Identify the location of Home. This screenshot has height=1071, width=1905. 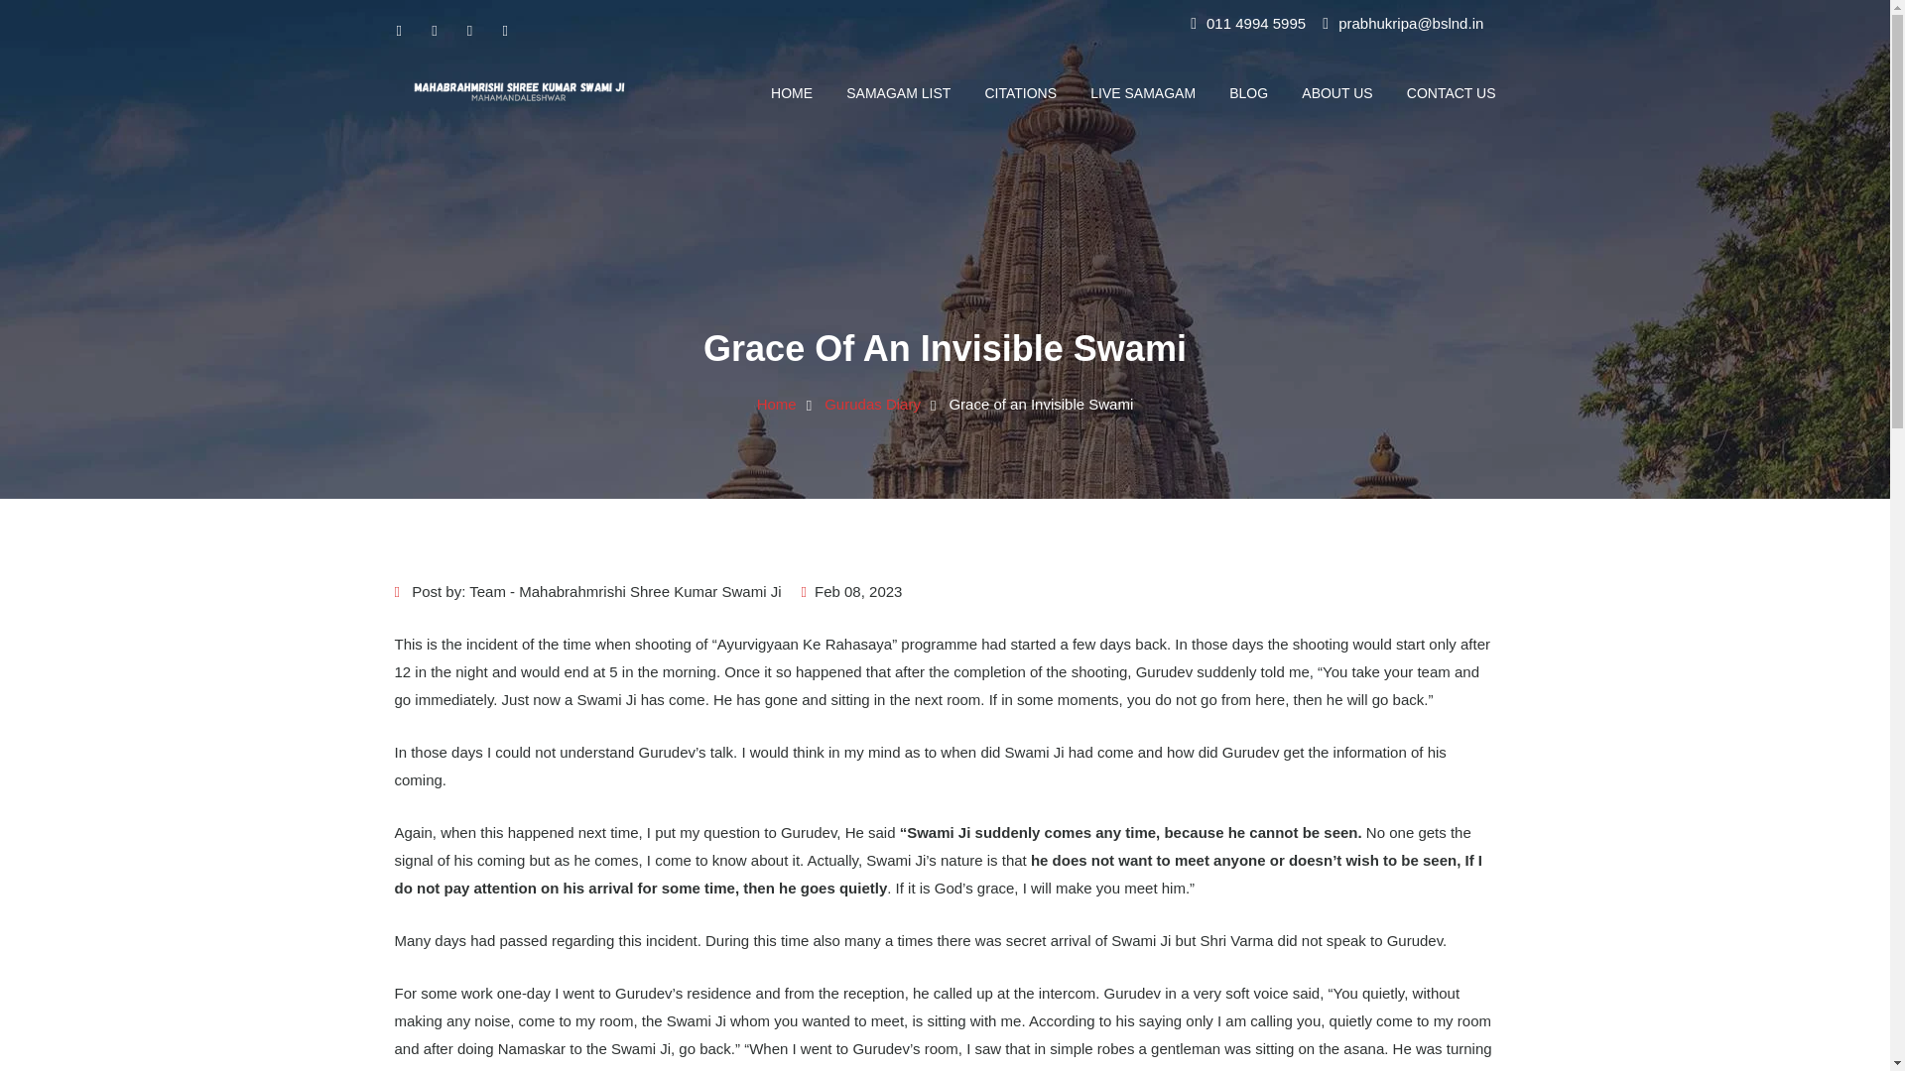
(776, 403).